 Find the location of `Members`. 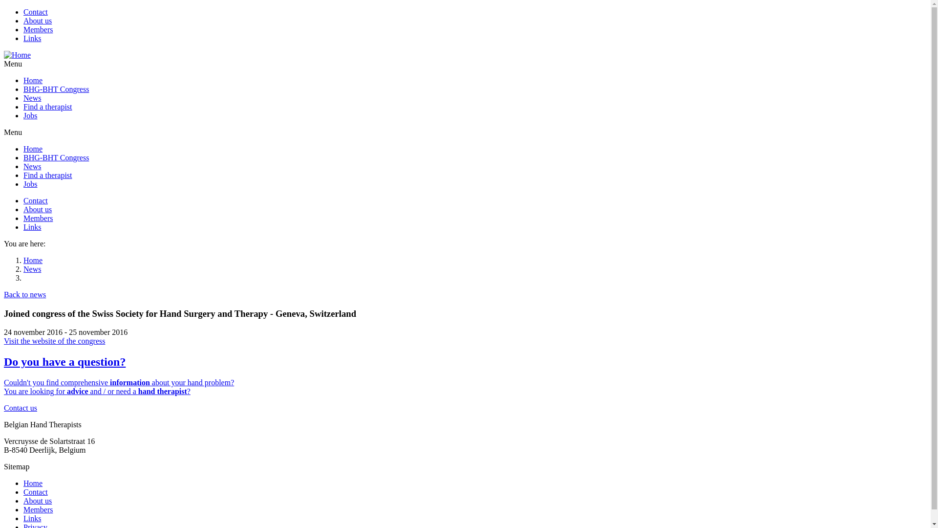

Members is located at coordinates (38, 509).